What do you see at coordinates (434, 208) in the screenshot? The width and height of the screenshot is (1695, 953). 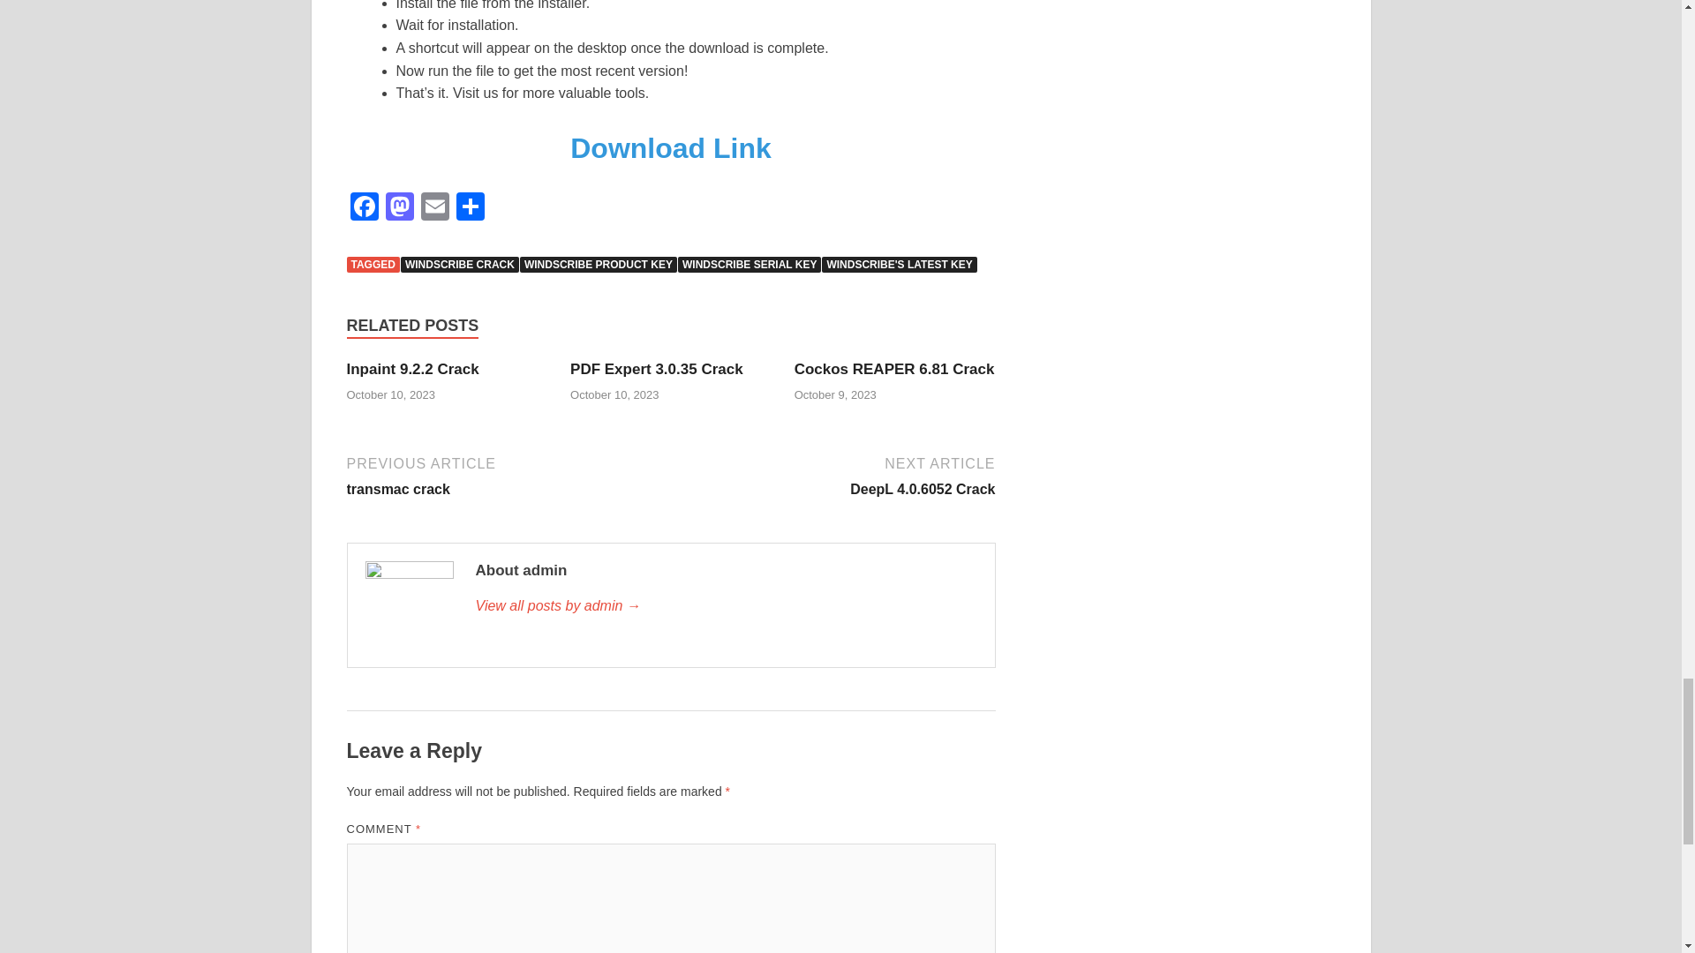 I see `Email` at bounding box center [434, 208].